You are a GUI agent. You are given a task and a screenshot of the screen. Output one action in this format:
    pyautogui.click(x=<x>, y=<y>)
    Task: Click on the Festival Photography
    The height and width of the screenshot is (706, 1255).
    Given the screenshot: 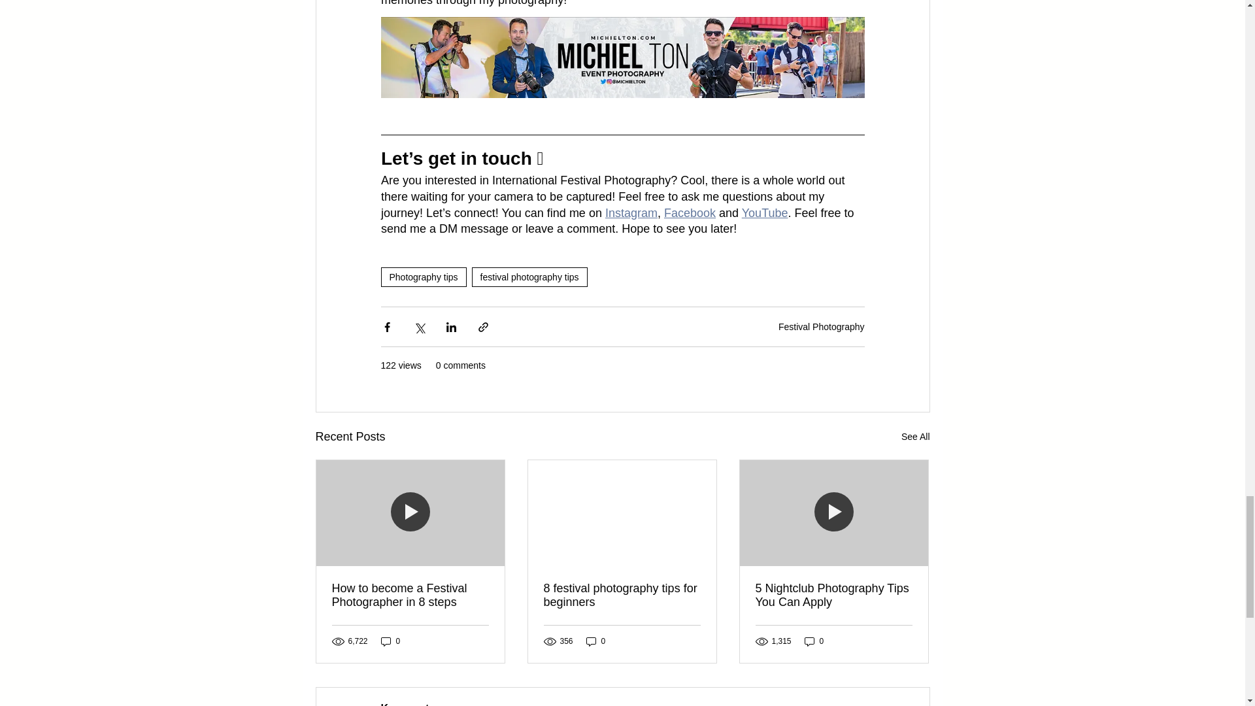 What is the action you would take?
    pyautogui.click(x=821, y=327)
    